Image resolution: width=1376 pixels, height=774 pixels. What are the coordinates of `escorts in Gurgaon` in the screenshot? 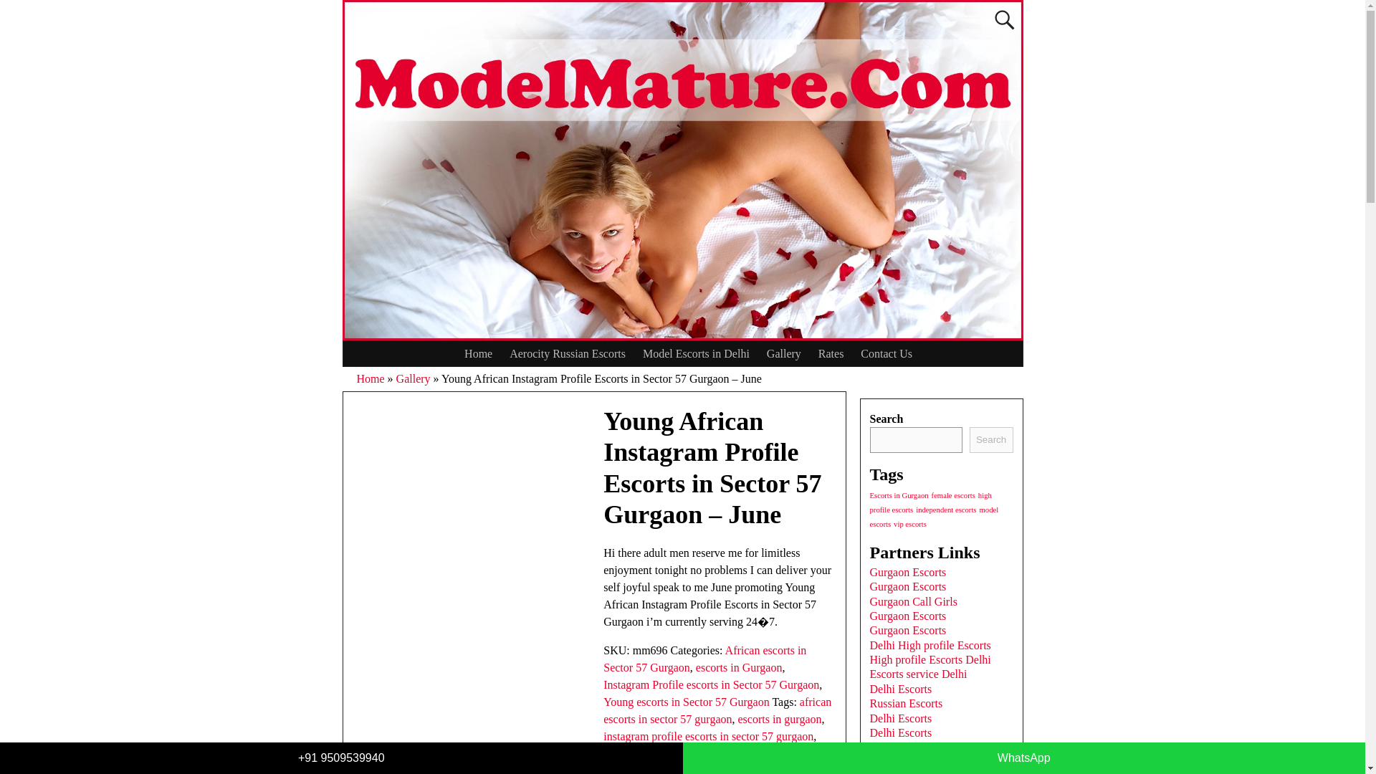 It's located at (740, 667).